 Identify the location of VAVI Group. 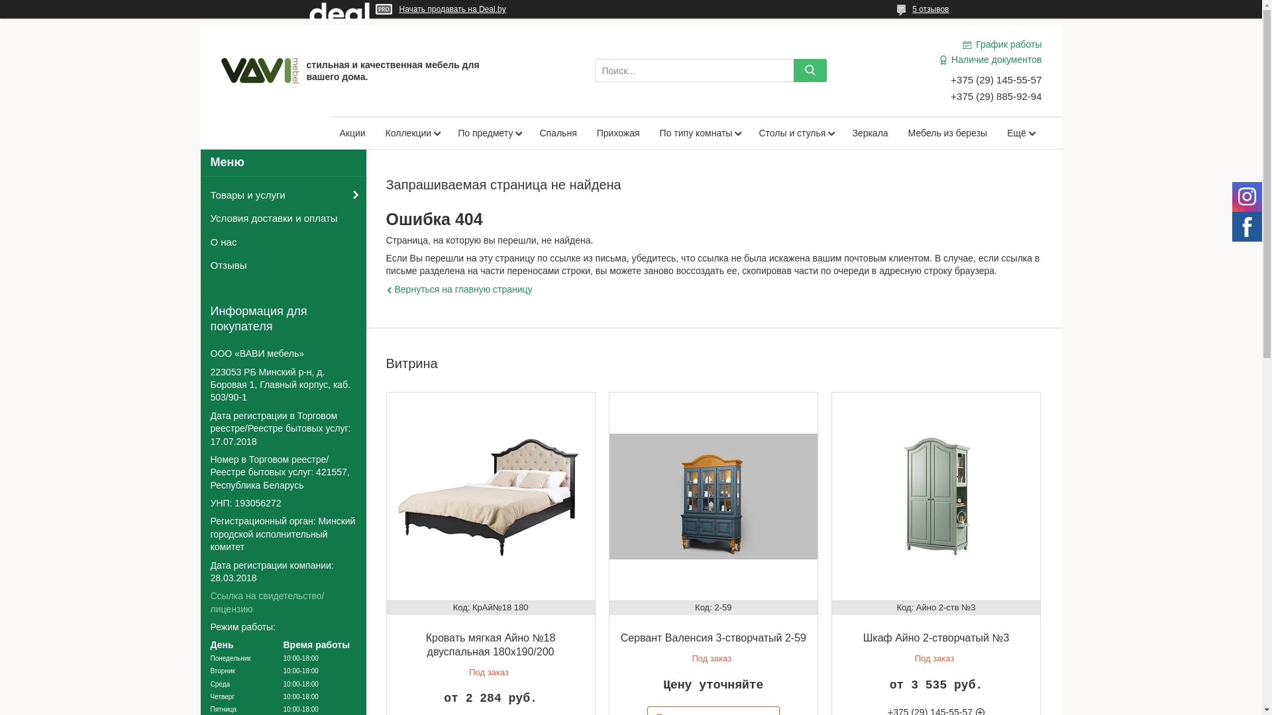
(260, 70).